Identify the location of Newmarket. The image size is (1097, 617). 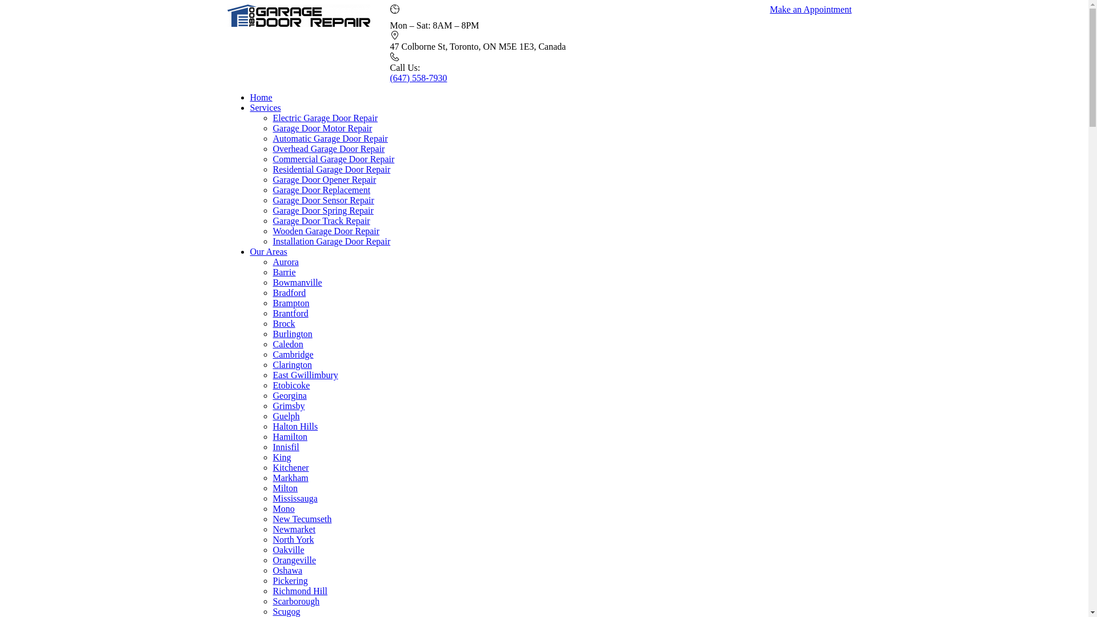
(295, 529).